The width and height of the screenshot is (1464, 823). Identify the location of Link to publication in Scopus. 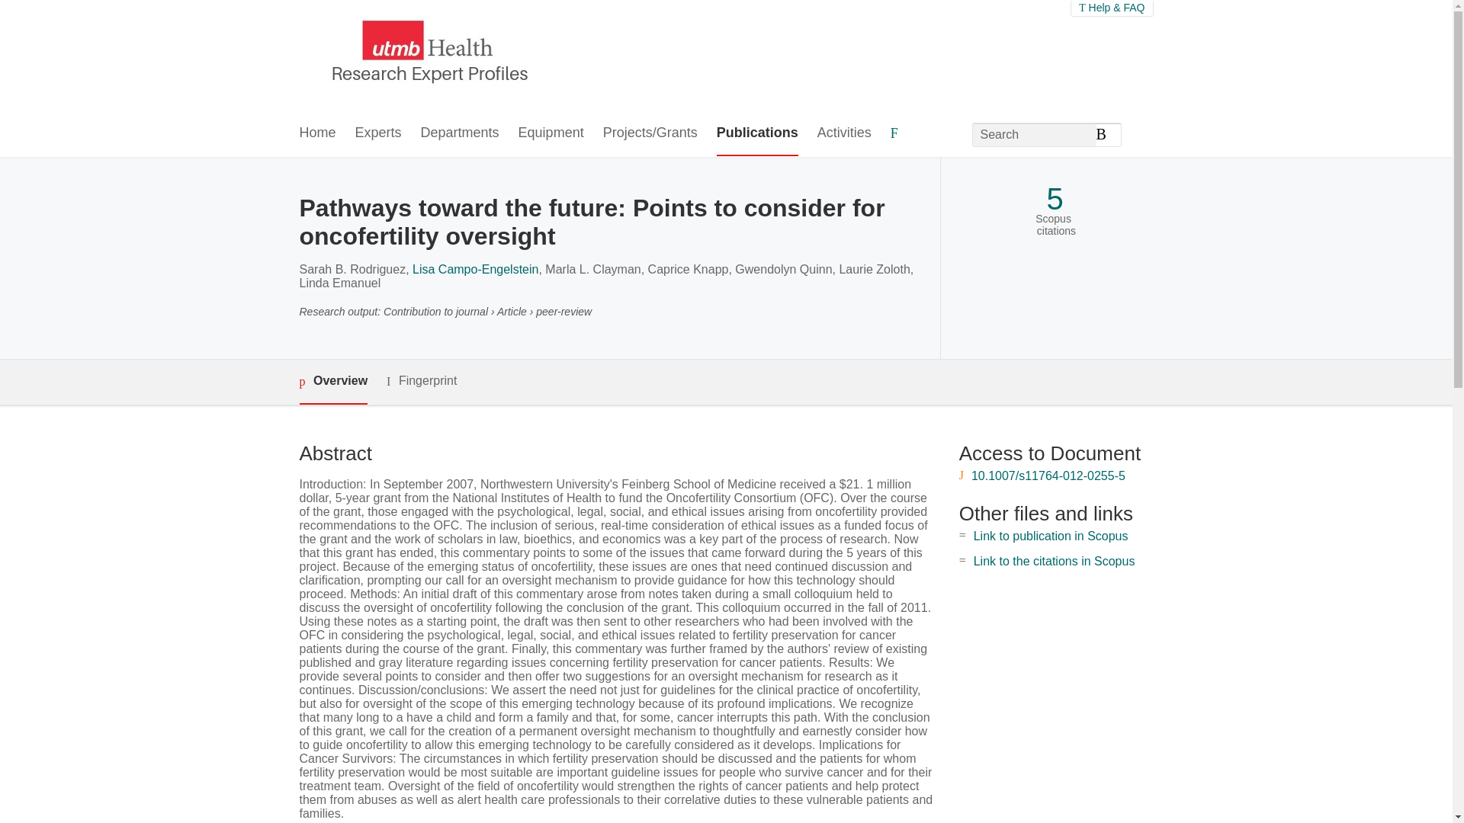
(1051, 536).